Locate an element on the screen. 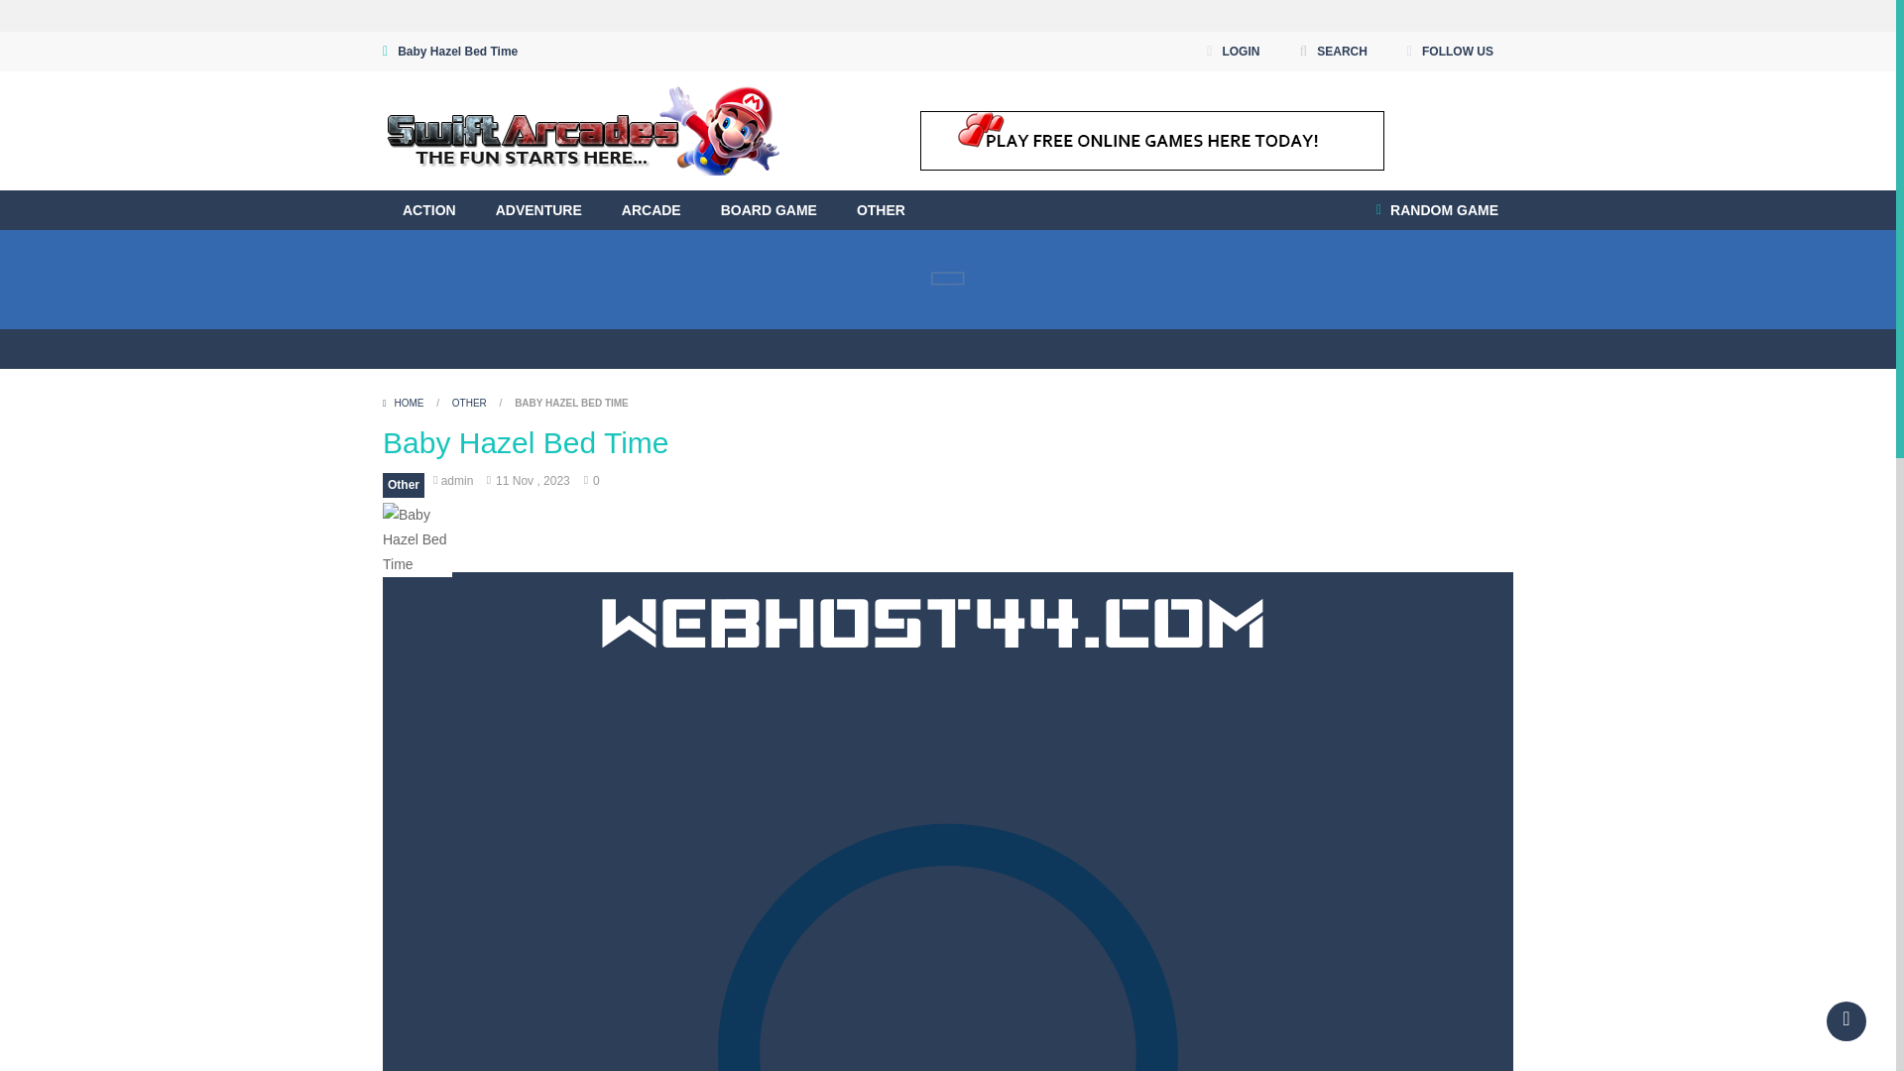 This screenshot has width=1904, height=1071. Free Online Games is located at coordinates (580, 131).